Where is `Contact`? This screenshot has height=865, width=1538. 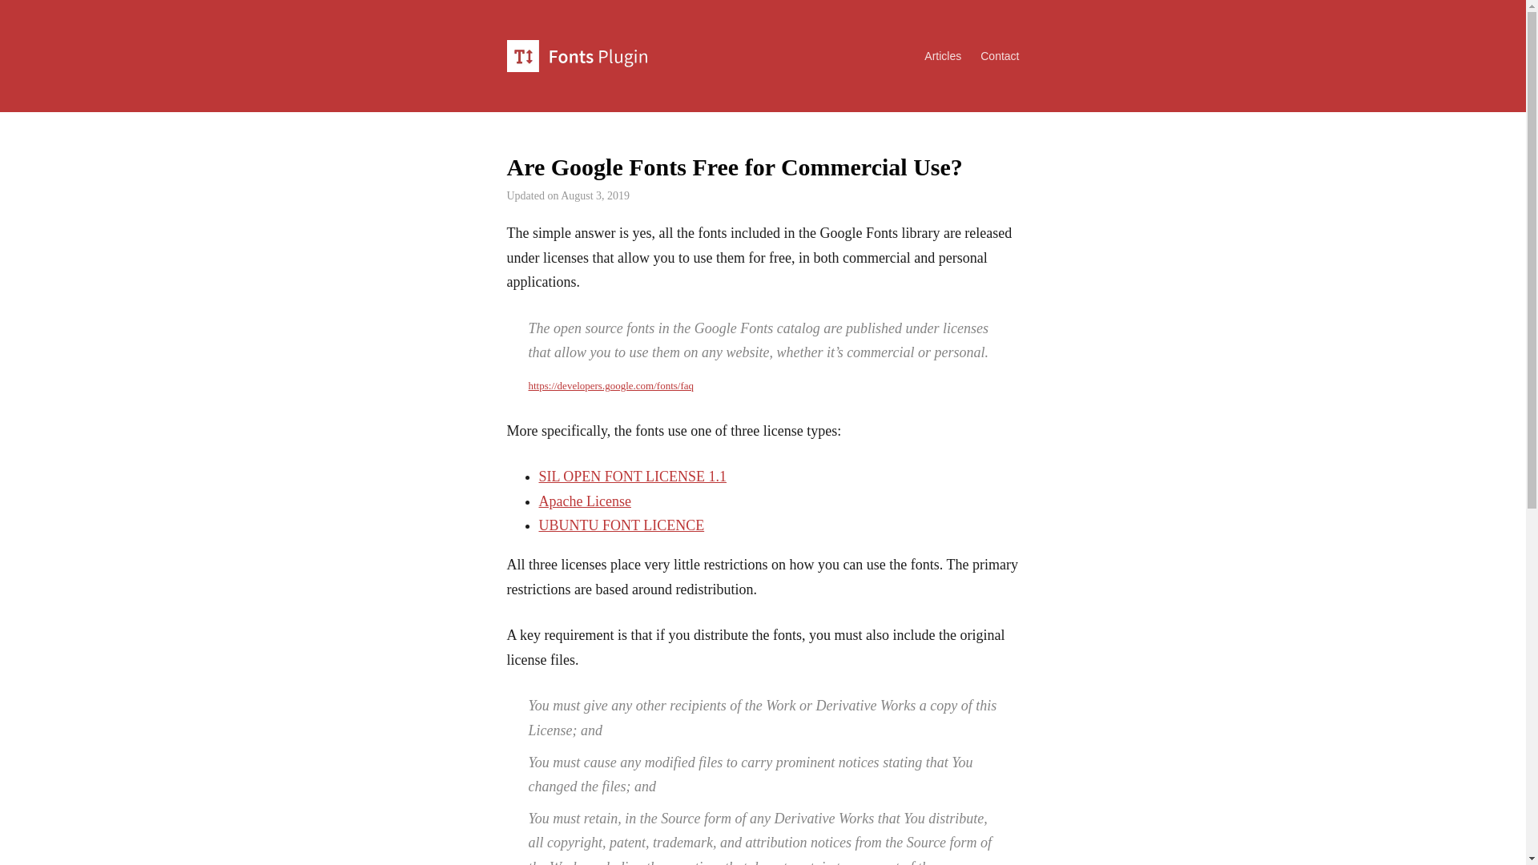 Contact is located at coordinates (990, 50).